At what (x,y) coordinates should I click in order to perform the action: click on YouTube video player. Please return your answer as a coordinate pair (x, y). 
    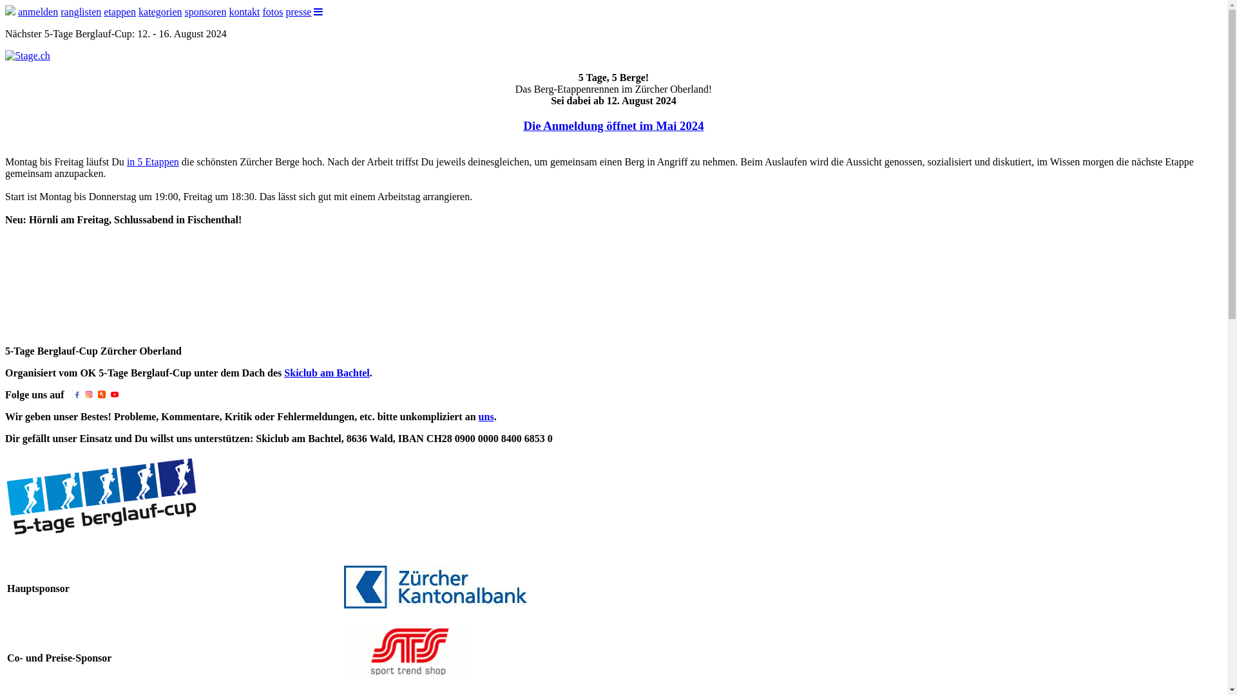
    Looking at the image, I should click on (102, 284).